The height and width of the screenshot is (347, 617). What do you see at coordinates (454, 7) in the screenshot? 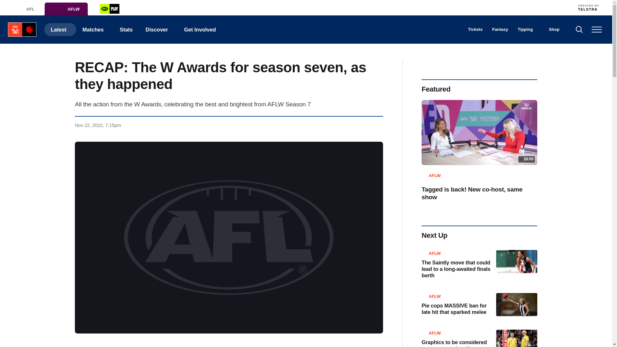
I see `West Coast Eagles` at bounding box center [454, 7].